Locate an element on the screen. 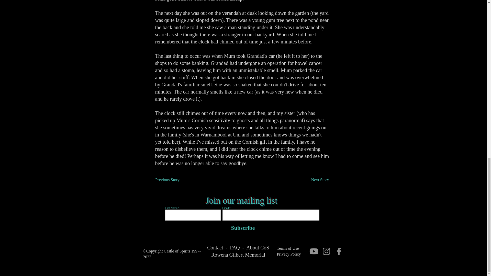 This screenshot has height=276, width=491. Previous Story is located at coordinates (172, 180).